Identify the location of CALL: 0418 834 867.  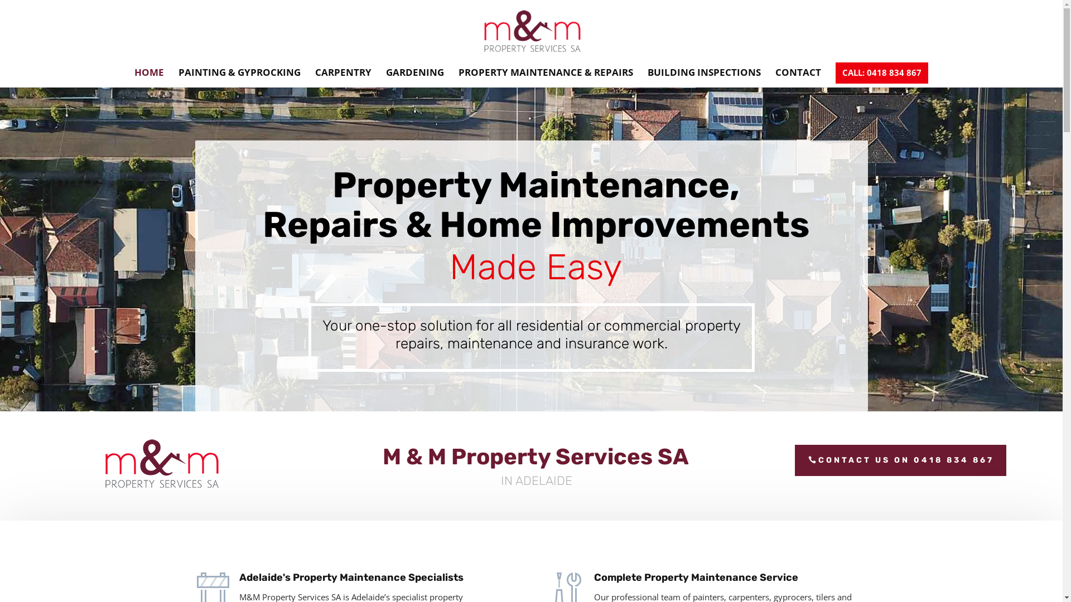
(882, 73).